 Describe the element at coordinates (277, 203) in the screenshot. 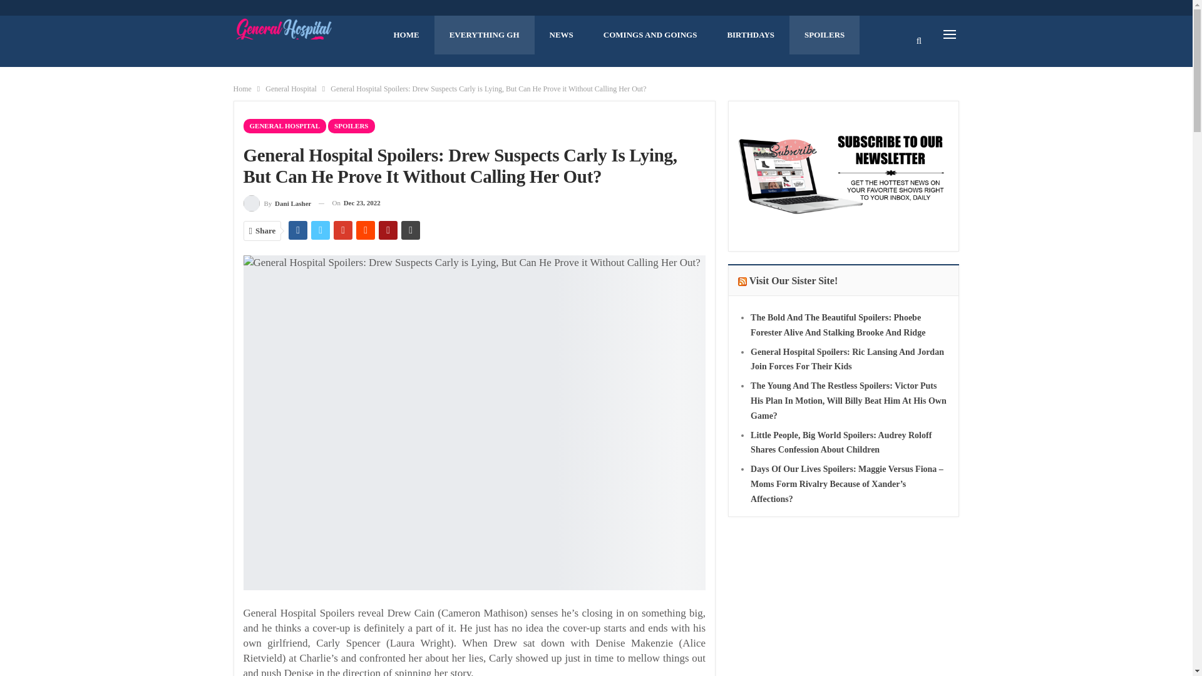

I see `By Dani Lasher` at that location.